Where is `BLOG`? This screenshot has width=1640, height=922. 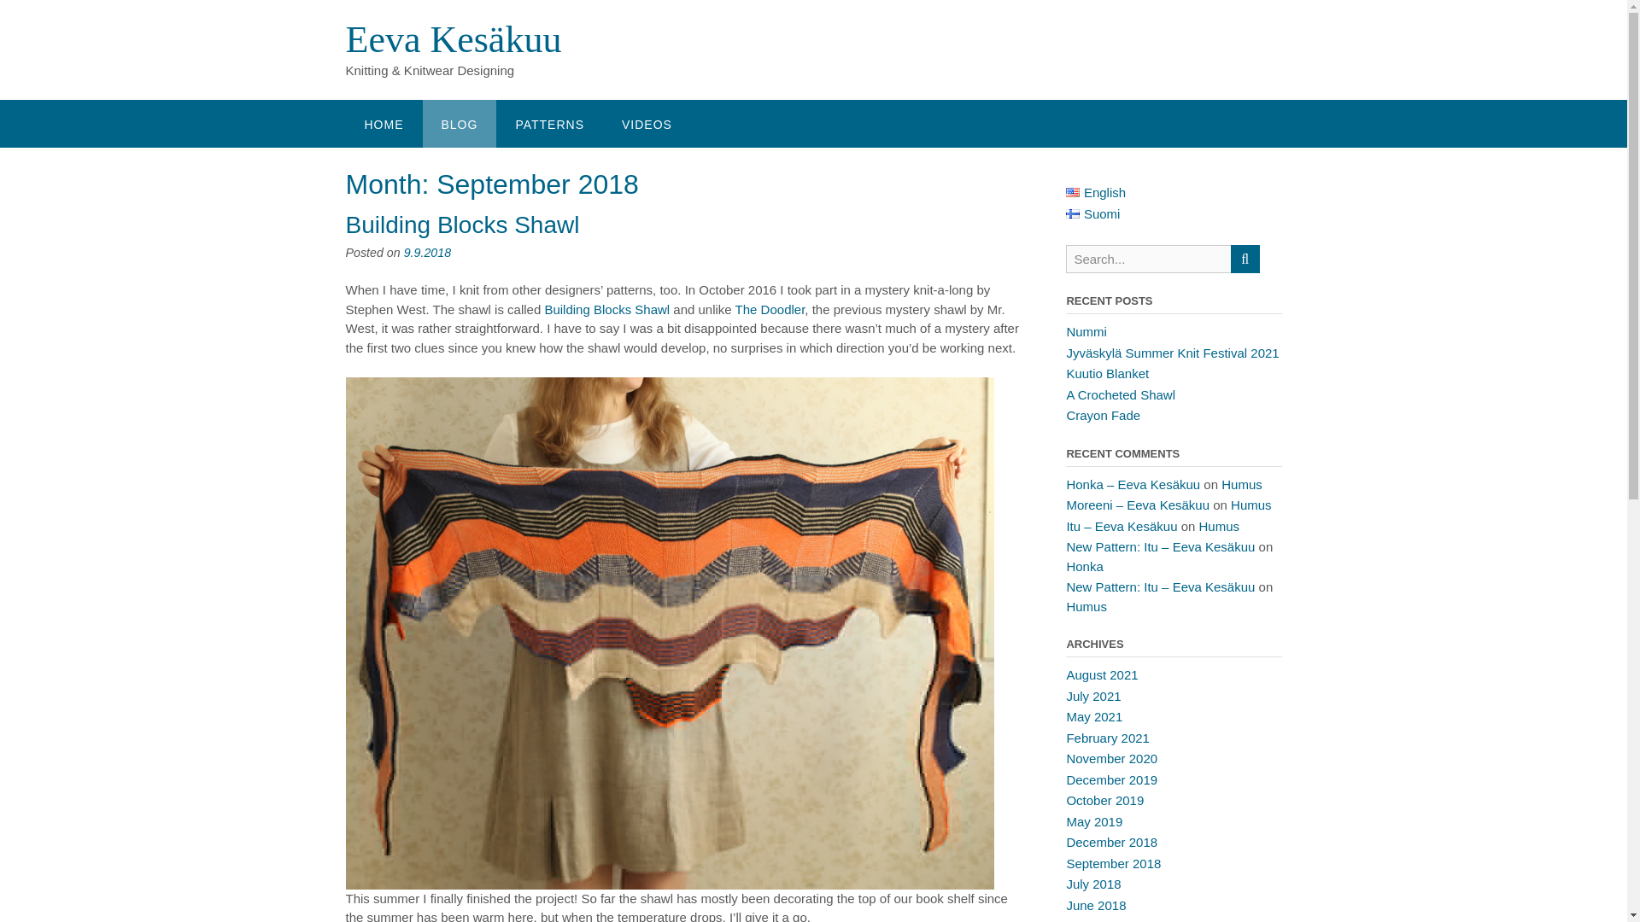
BLOG is located at coordinates (459, 123).